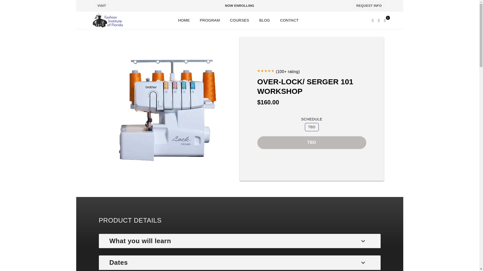  Describe the element at coordinates (369, 6) in the screenshot. I see `REQUEST INFO` at that location.